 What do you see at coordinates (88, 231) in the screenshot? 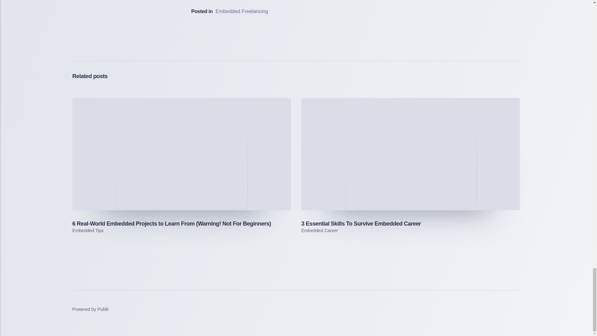
I see `Embedded Tips` at bounding box center [88, 231].